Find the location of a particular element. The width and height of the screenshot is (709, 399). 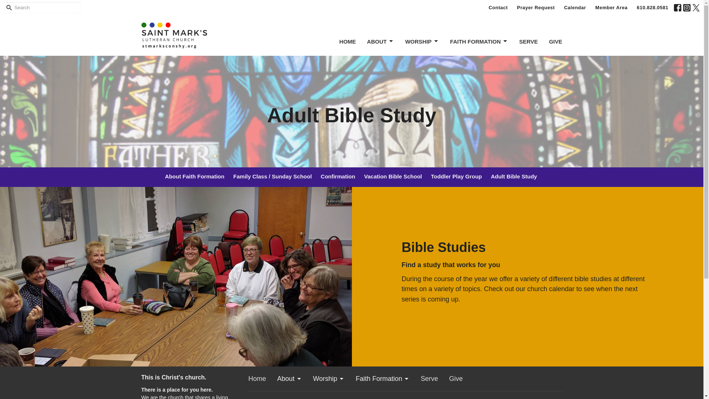

GIVE is located at coordinates (555, 41).